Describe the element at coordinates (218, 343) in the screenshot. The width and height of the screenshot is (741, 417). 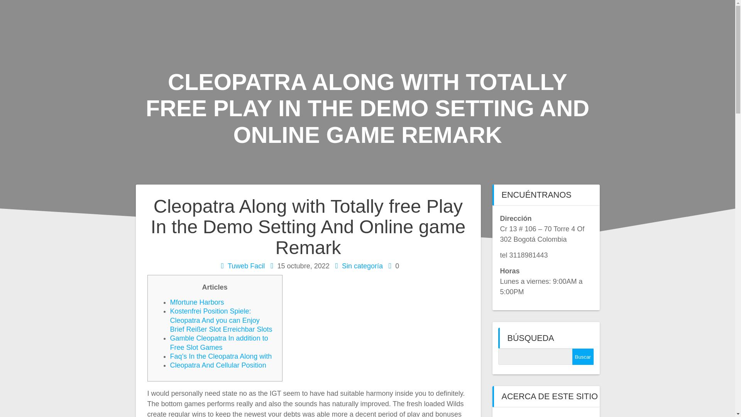
I see `Gamble Cleopatra In addition to Free Slot Games` at that location.